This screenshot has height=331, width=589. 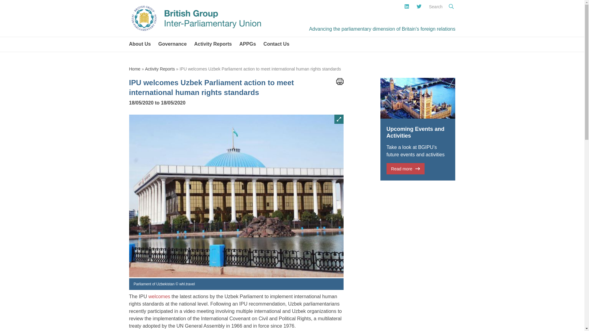 What do you see at coordinates (139, 44) in the screenshot?
I see `About Us` at bounding box center [139, 44].